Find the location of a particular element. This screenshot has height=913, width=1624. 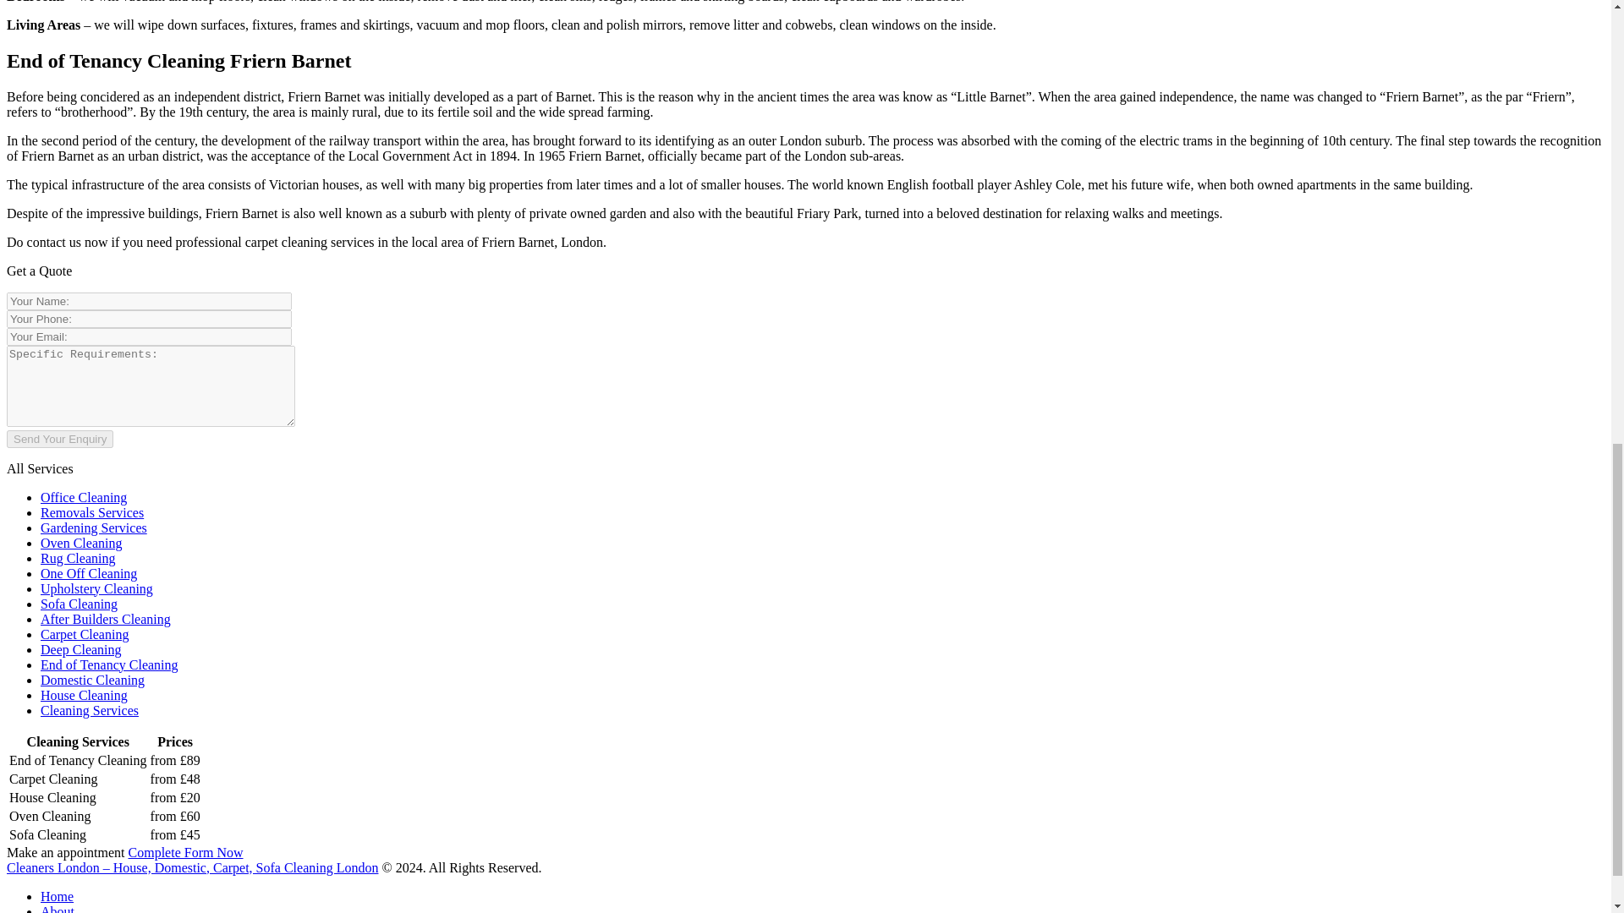

Deep Cleaning is located at coordinates (81, 649).